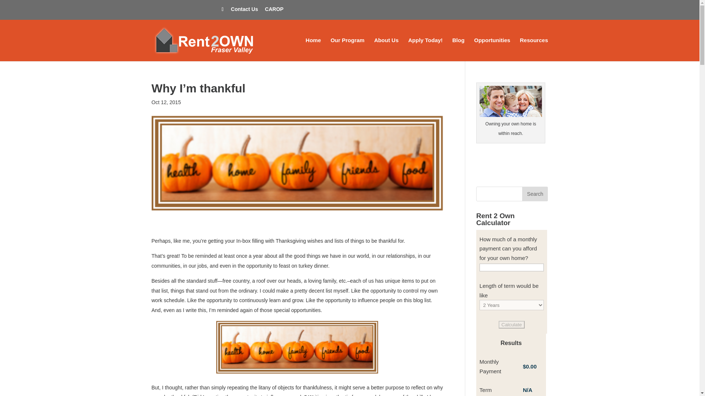 The image size is (705, 396). What do you see at coordinates (274, 11) in the screenshot?
I see `CAROP` at bounding box center [274, 11].